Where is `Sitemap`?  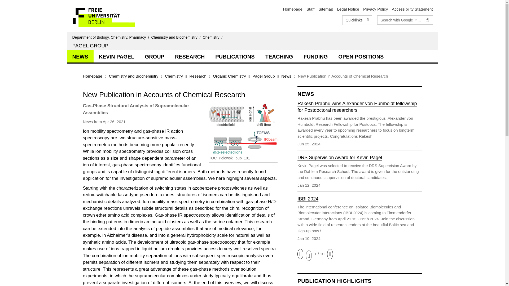 Sitemap is located at coordinates (326, 9).